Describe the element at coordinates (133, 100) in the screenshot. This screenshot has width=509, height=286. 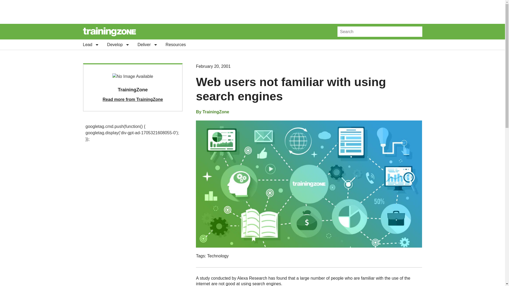
I see `Read more from TrainingZone` at that location.